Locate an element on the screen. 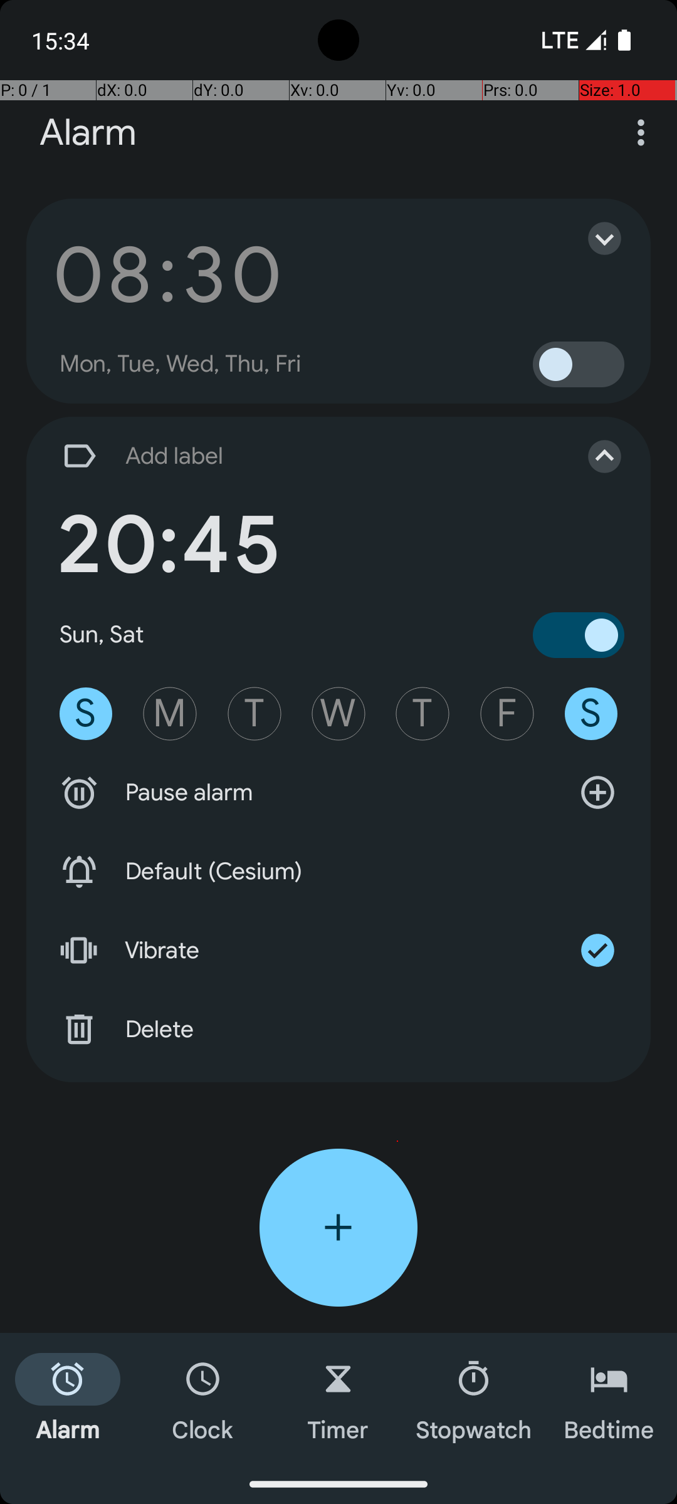  T is located at coordinates (255, 714).